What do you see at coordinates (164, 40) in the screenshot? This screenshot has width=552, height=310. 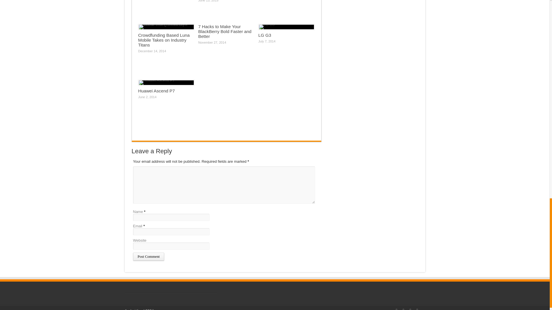 I see `Crowdfunding Based Luna Mobile Takes on Industry Titans` at bounding box center [164, 40].